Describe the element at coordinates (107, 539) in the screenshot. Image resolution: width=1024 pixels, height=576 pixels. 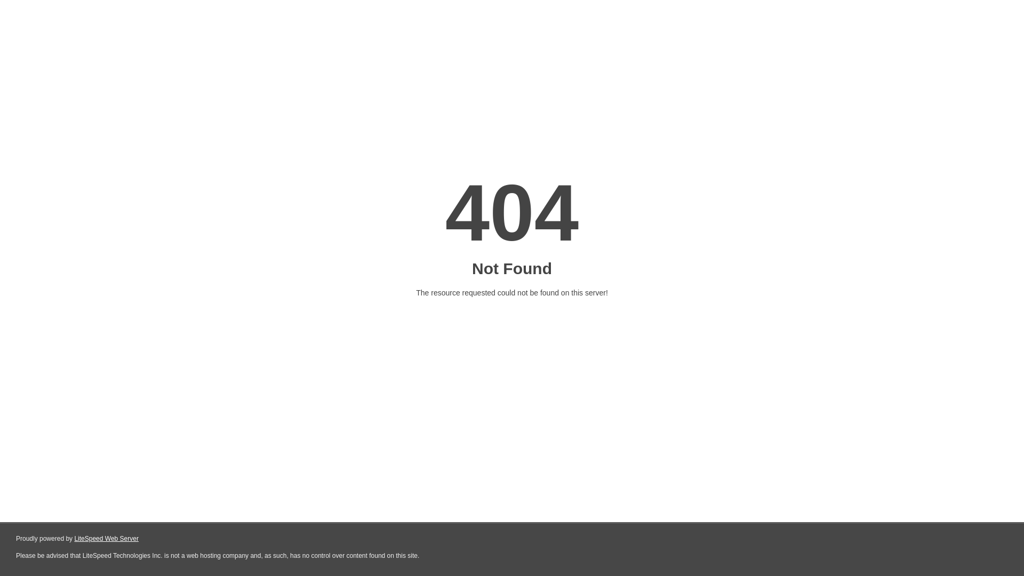
I see `LiteSpeed Web Server` at that location.